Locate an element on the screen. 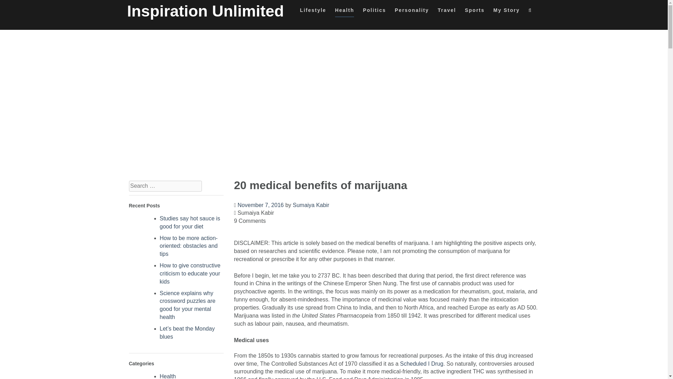 The width and height of the screenshot is (673, 379). Inspiration Unlimited is located at coordinates (205, 11).